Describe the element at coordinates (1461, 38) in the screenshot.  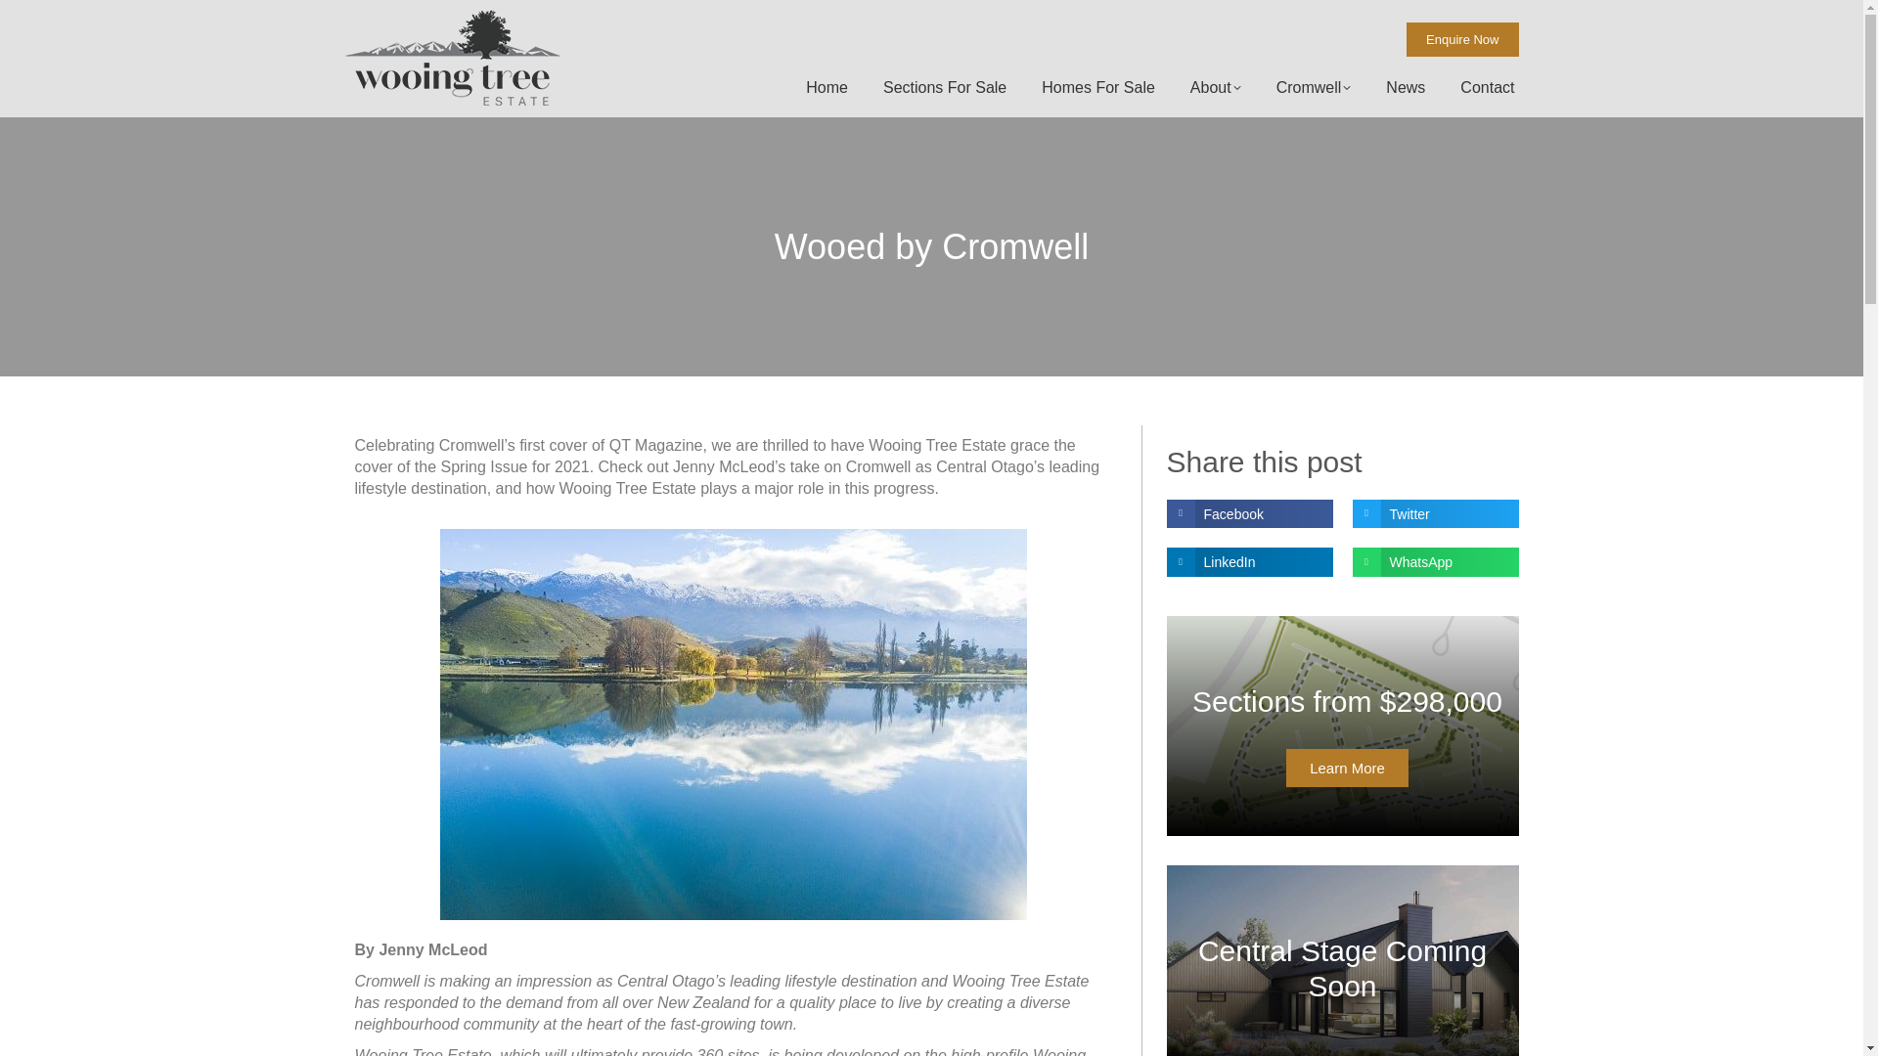
I see `Enquire Now` at that location.